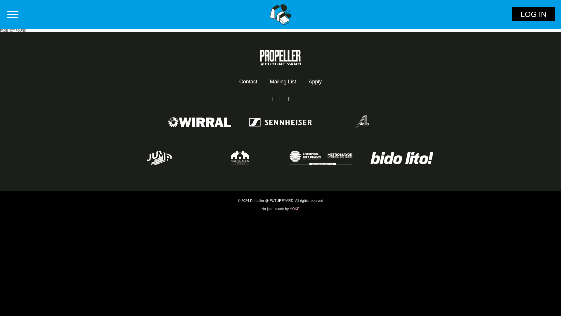 The image size is (561, 316). I want to click on Contact, so click(251, 82).